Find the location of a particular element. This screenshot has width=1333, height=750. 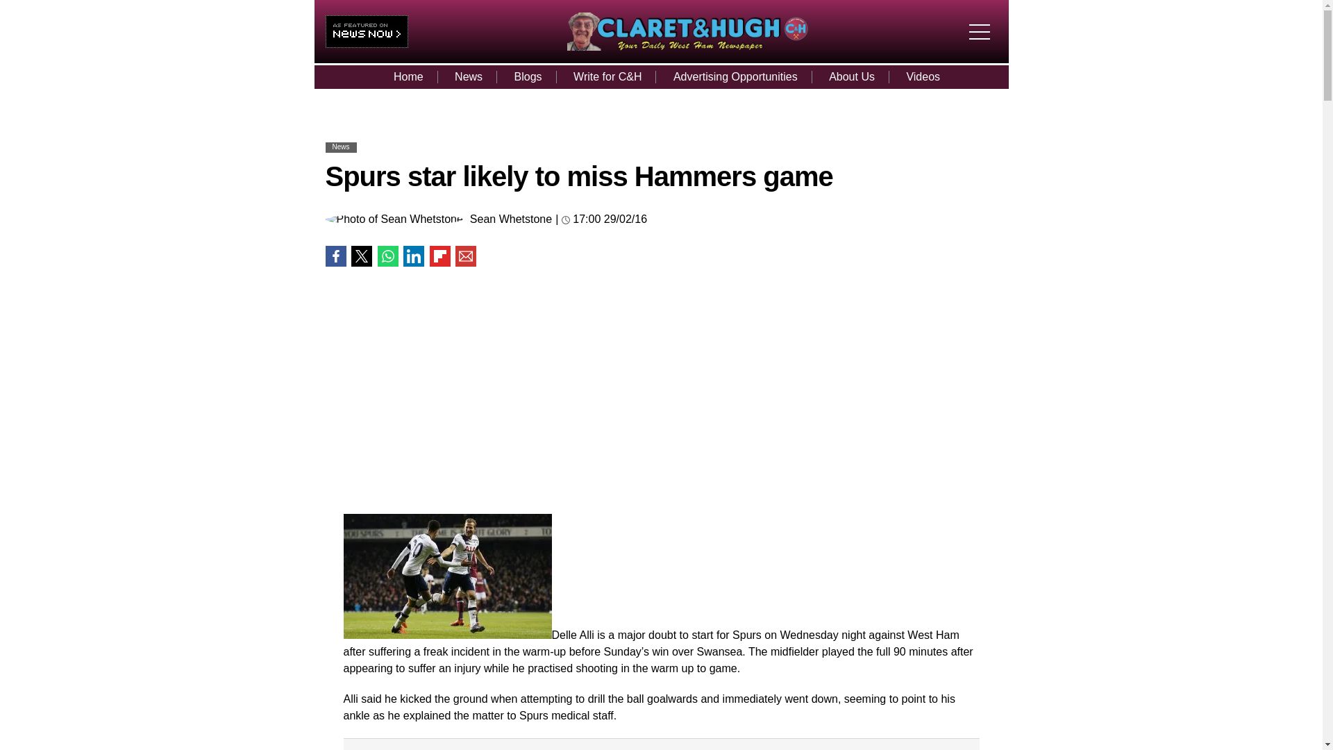

share on Flipboard is located at coordinates (439, 256).